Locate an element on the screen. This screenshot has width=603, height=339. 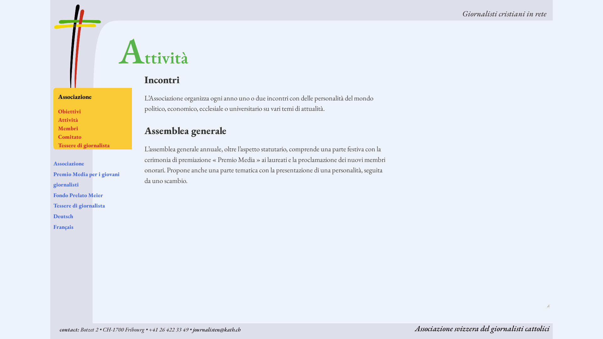
Tessere di giornalista is located at coordinates (84, 145).